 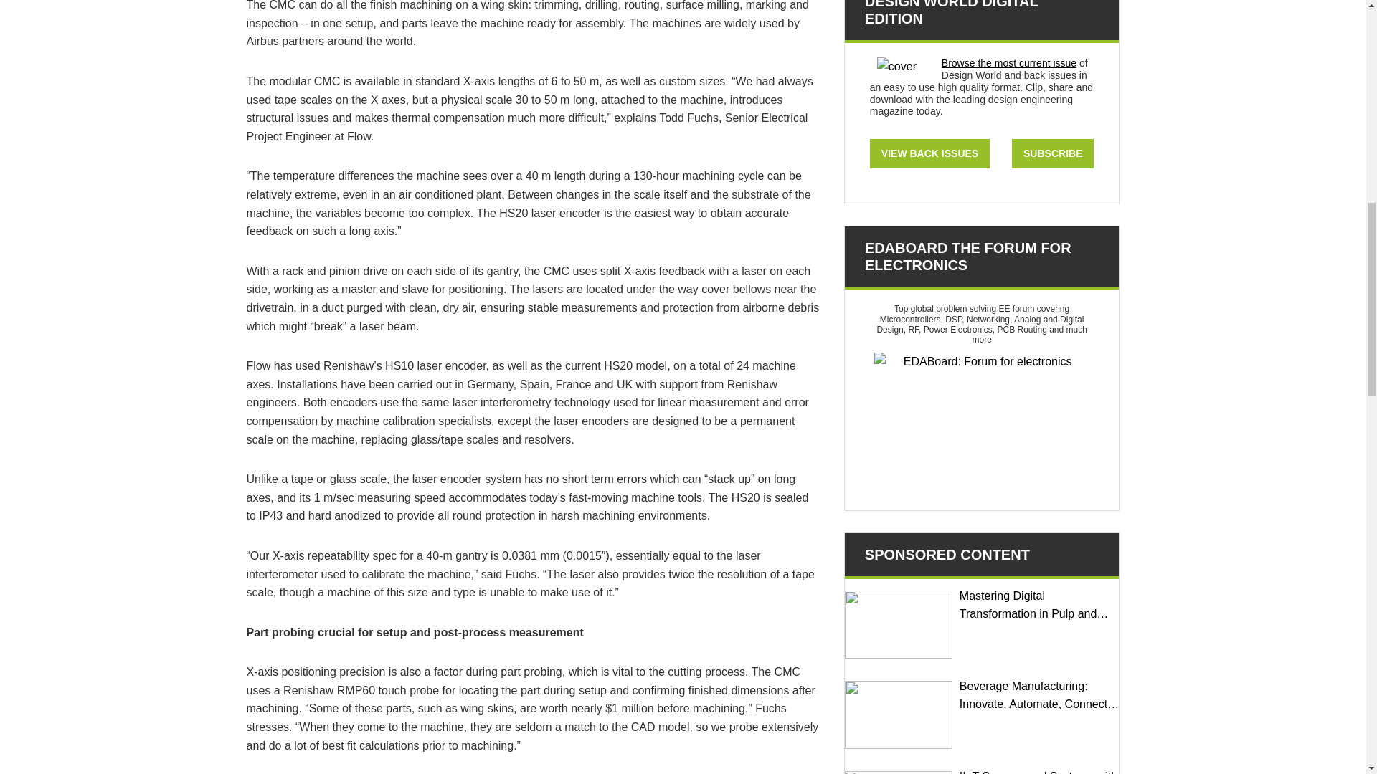 What do you see at coordinates (899, 625) in the screenshot?
I see `Mastering Digital Transformation in Pulp and Paper` at bounding box center [899, 625].